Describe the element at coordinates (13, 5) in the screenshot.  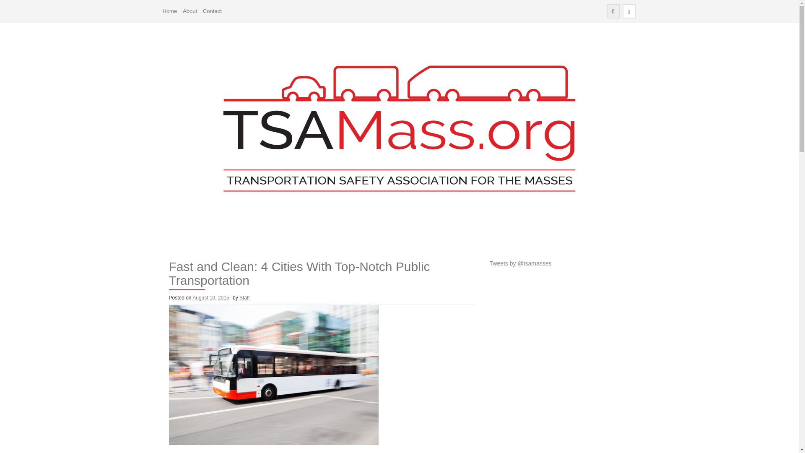
I see `Search` at that location.